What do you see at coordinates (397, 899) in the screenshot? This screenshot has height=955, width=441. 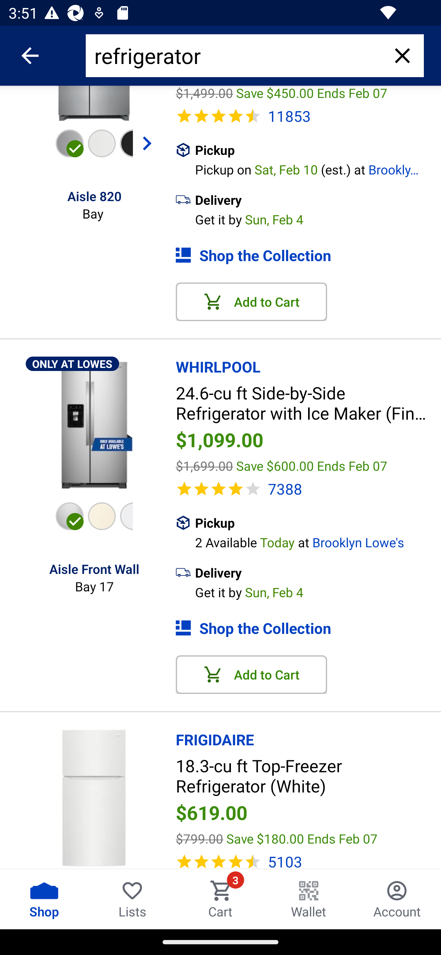 I see `Account` at bounding box center [397, 899].